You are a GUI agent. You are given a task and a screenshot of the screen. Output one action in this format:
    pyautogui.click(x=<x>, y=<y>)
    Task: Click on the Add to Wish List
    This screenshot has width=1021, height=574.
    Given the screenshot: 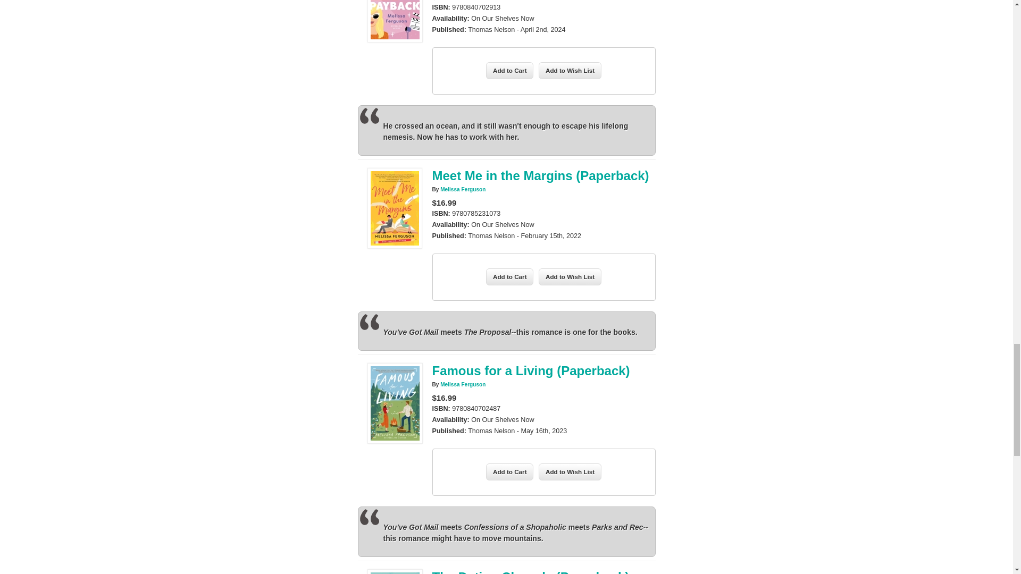 What is the action you would take?
    pyautogui.click(x=570, y=471)
    